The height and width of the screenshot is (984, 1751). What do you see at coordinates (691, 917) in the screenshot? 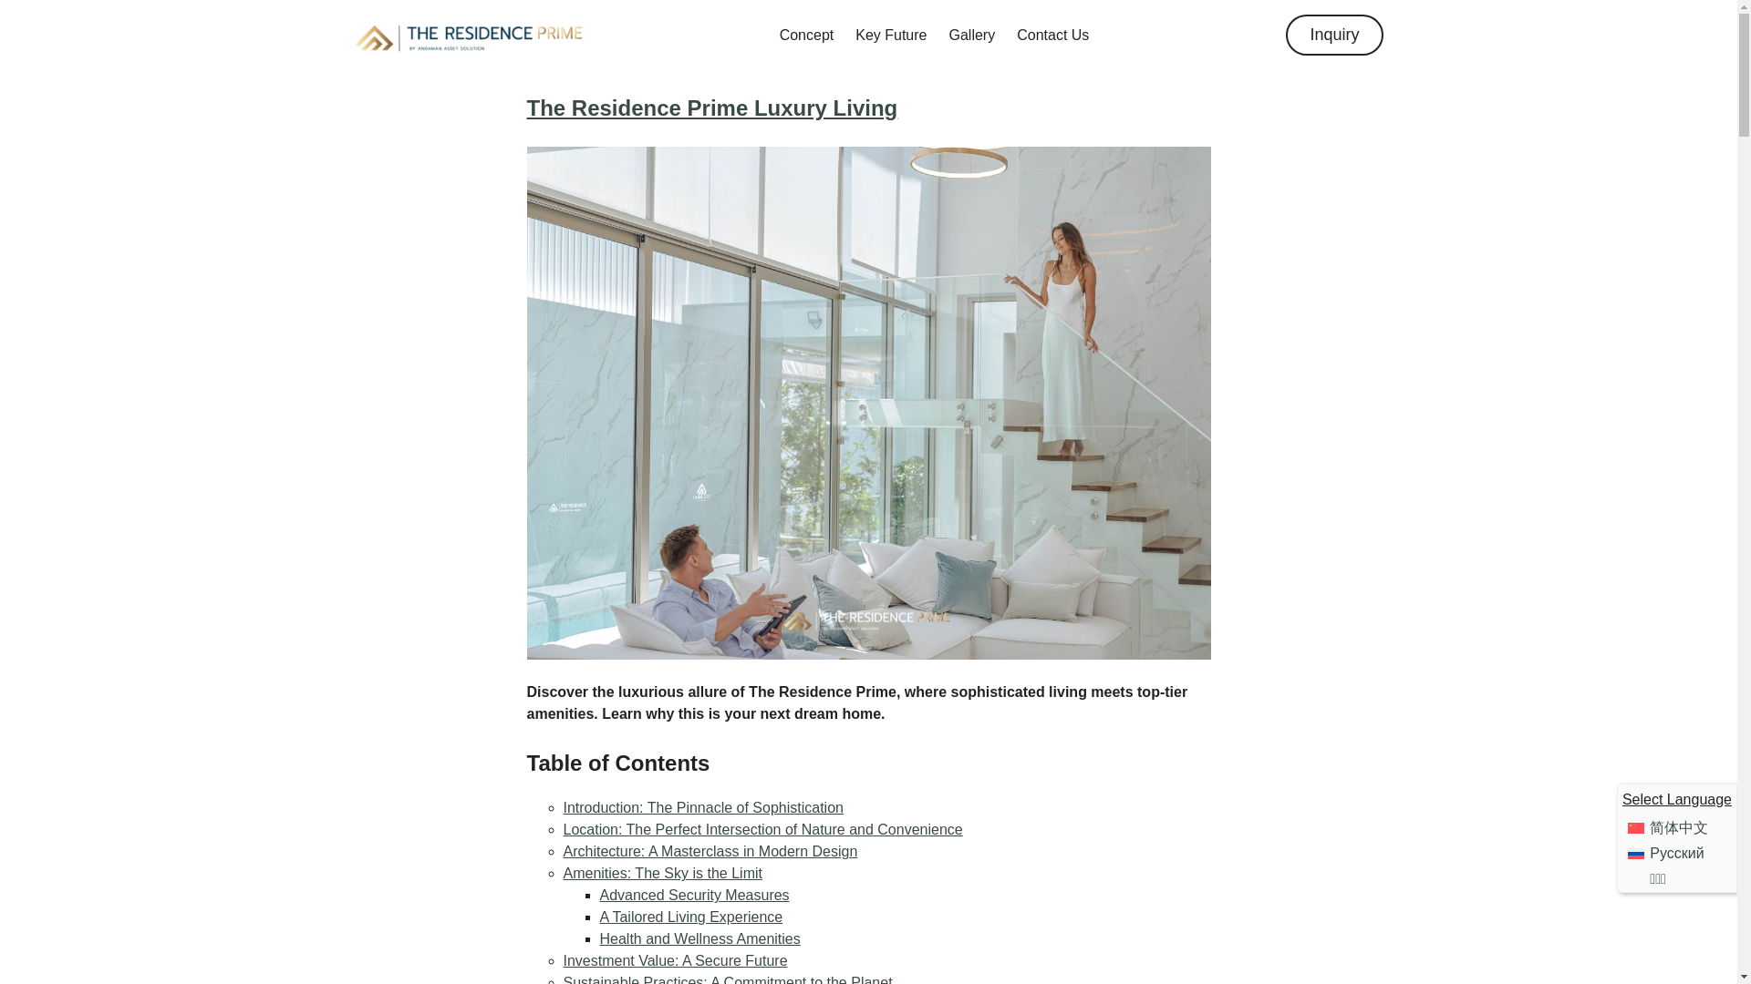
I see `A Tailored Living Experience` at bounding box center [691, 917].